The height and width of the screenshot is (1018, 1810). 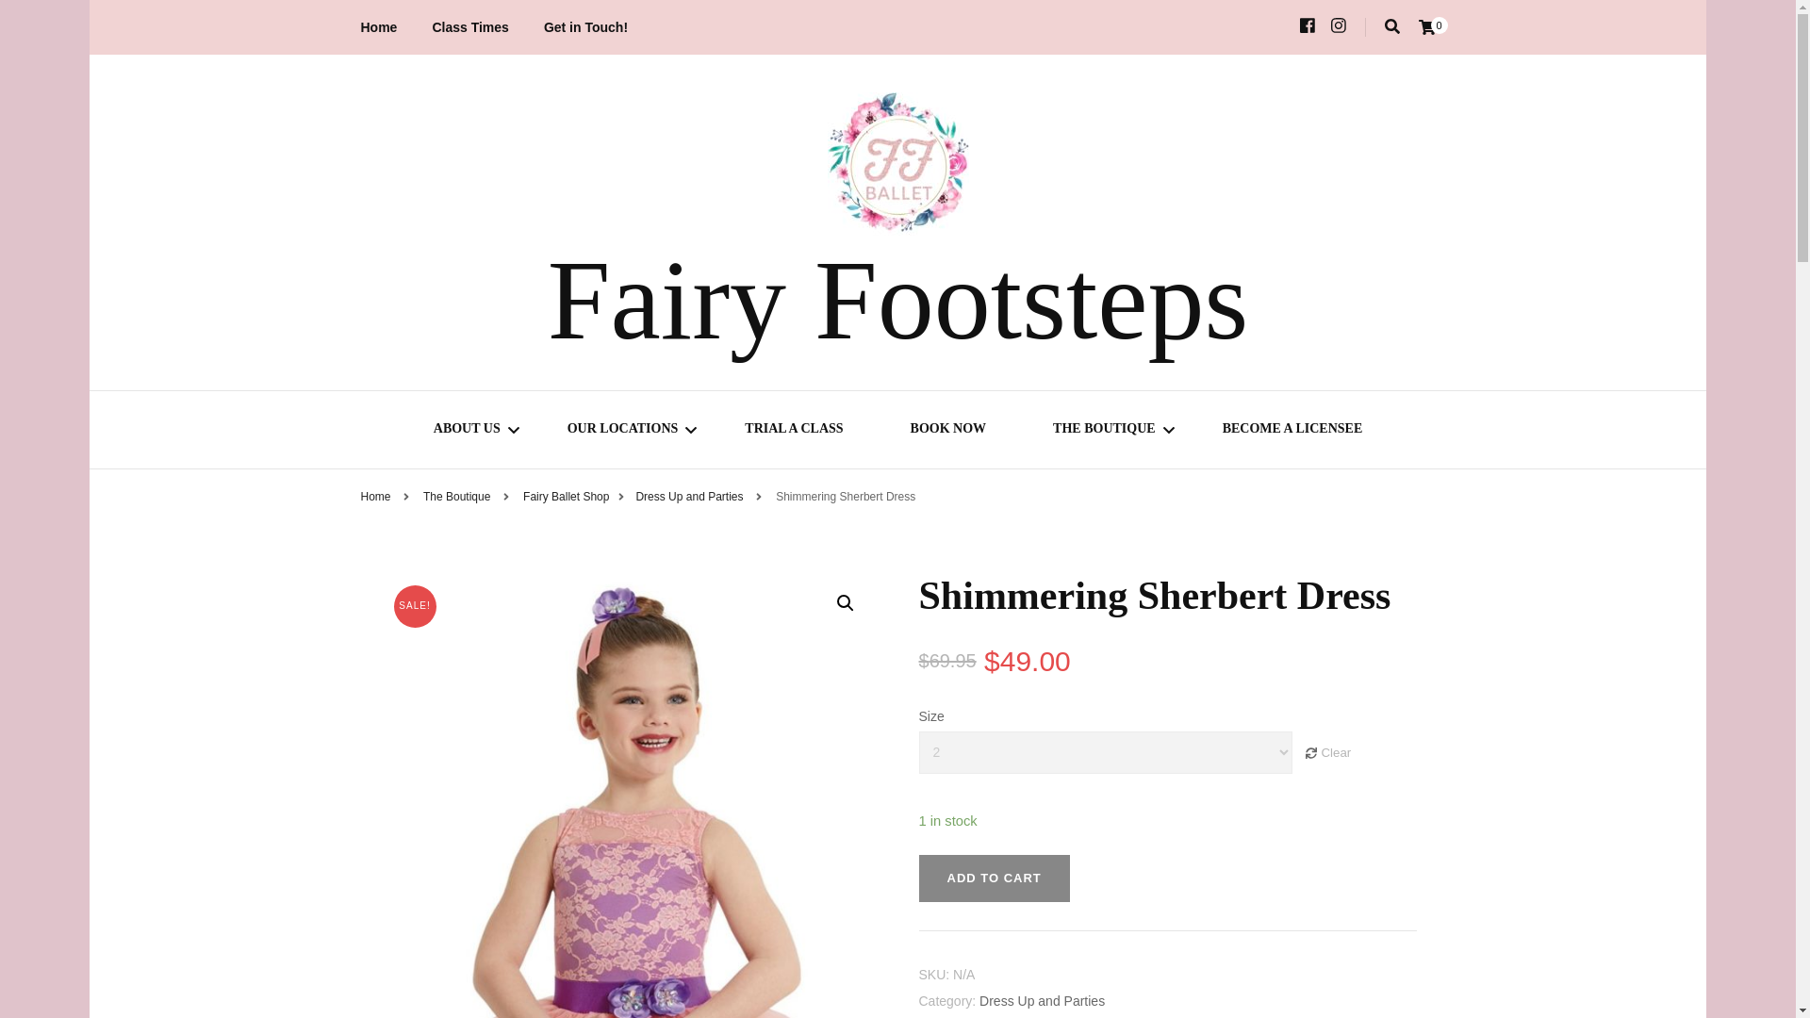 What do you see at coordinates (948, 431) in the screenshot?
I see `BOOK NOW` at bounding box center [948, 431].